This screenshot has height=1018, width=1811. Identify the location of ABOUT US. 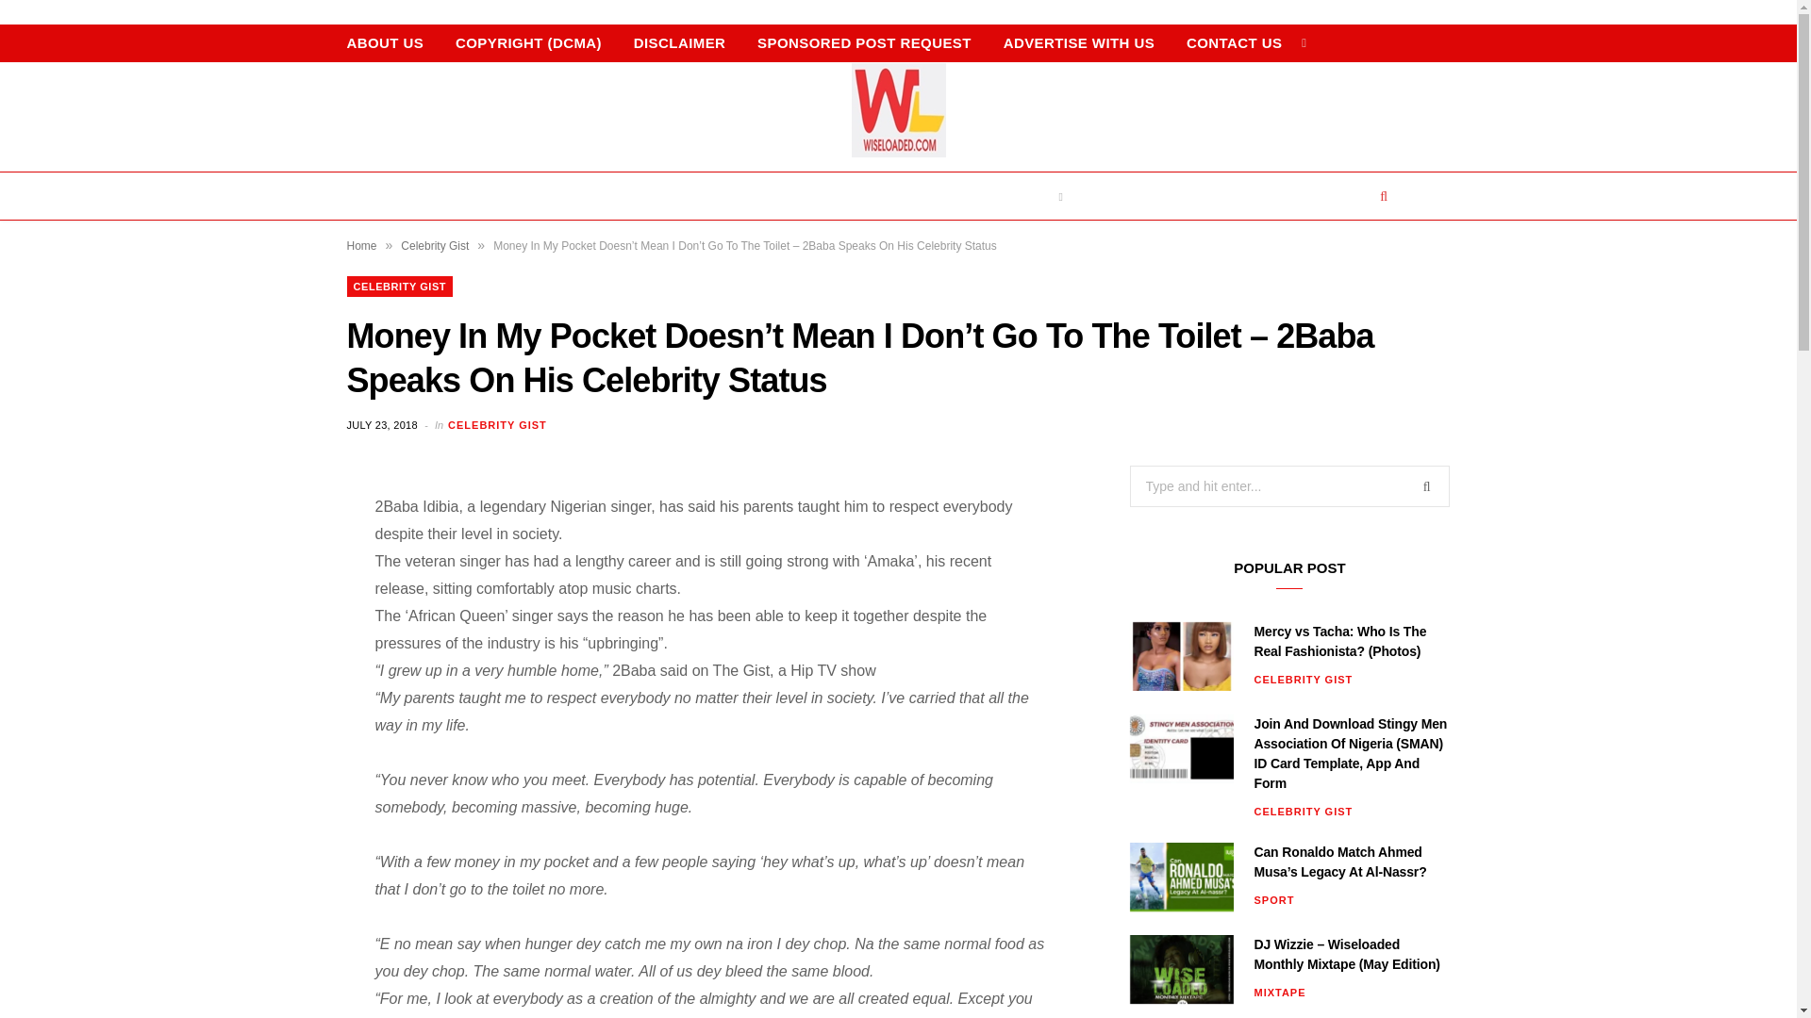
(385, 42).